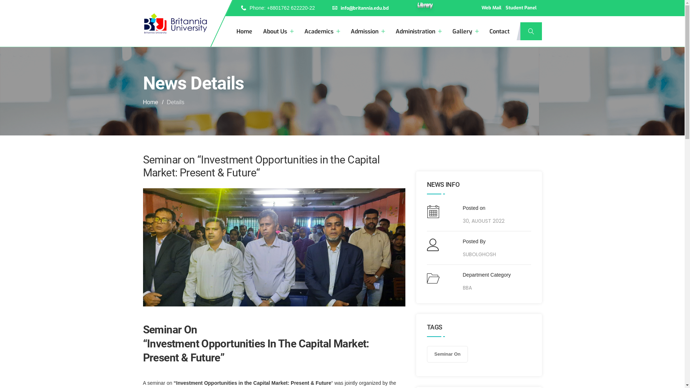 The height and width of the screenshot is (388, 690). What do you see at coordinates (448, 354) in the screenshot?
I see `Seminar On` at bounding box center [448, 354].